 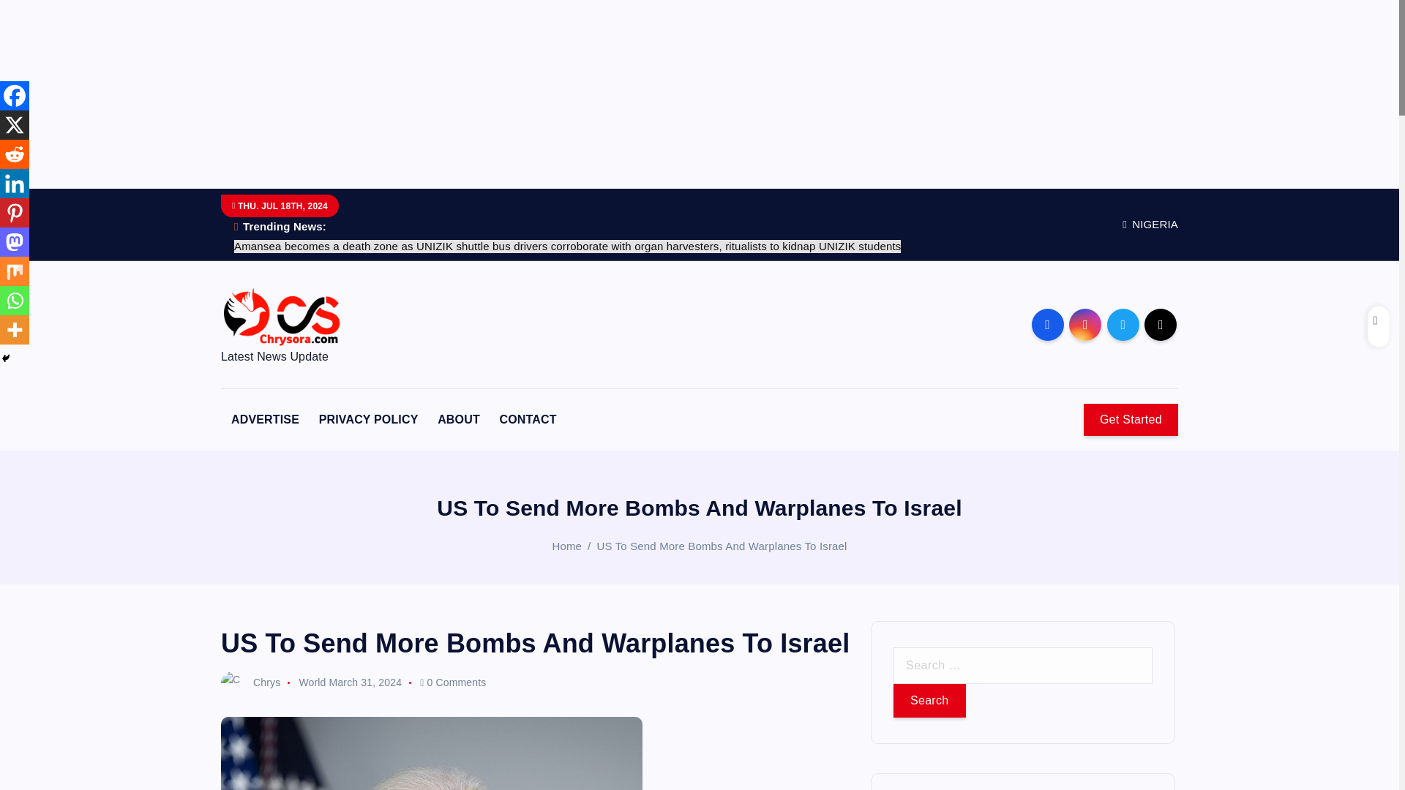 What do you see at coordinates (527, 420) in the screenshot?
I see `CONTACT` at bounding box center [527, 420].